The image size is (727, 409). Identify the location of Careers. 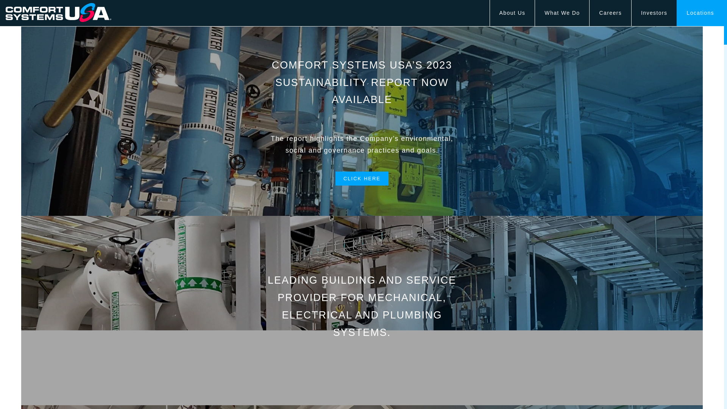
(610, 13).